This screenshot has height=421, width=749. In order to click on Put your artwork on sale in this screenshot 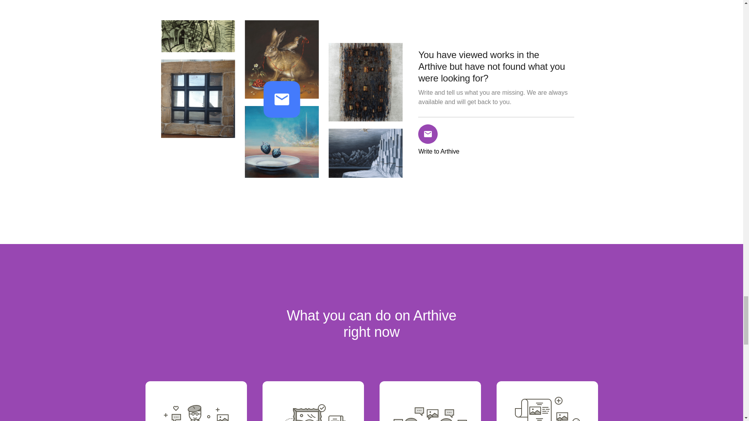, I will do `click(196, 401)`.